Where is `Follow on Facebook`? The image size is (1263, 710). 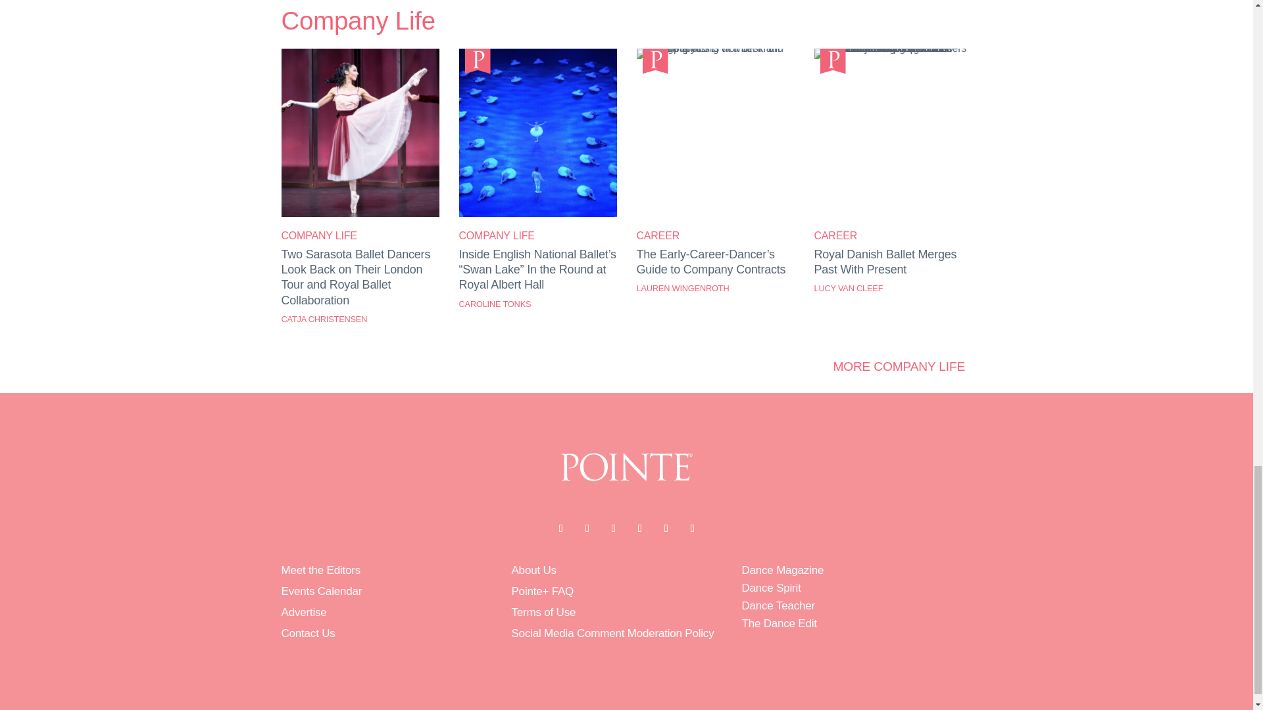
Follow on Facebook is located at coordinates (560, 529).